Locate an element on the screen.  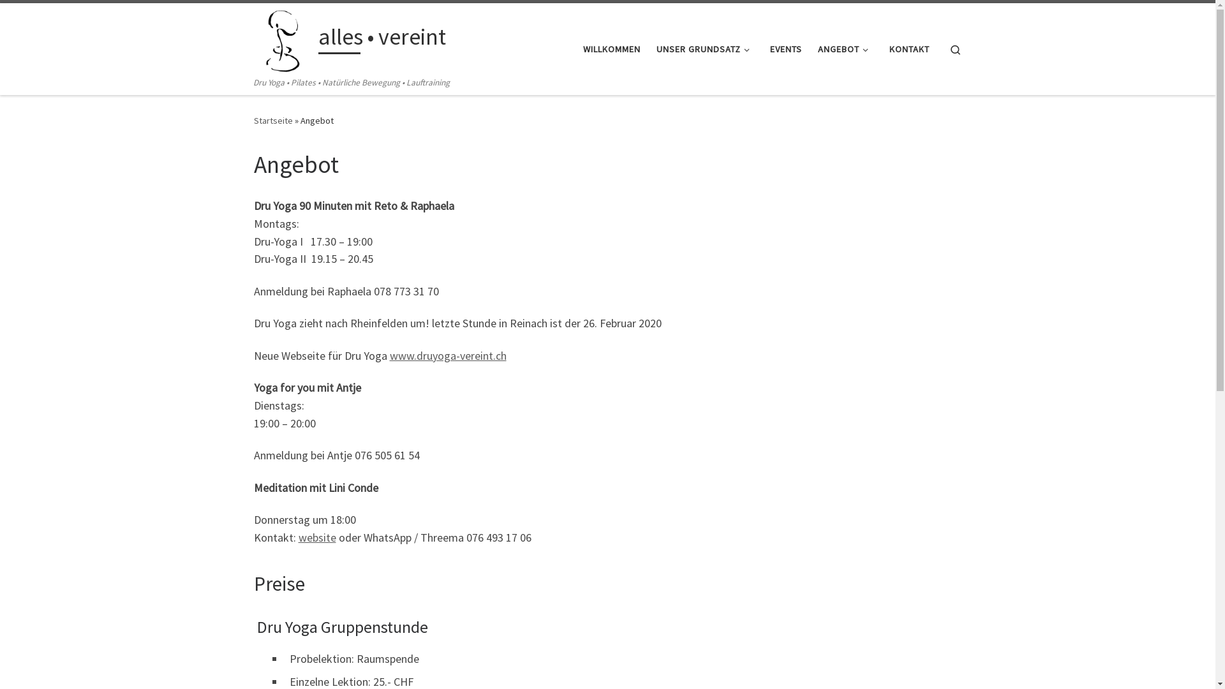
ANGEBOT is located at coordinates (846, 49).